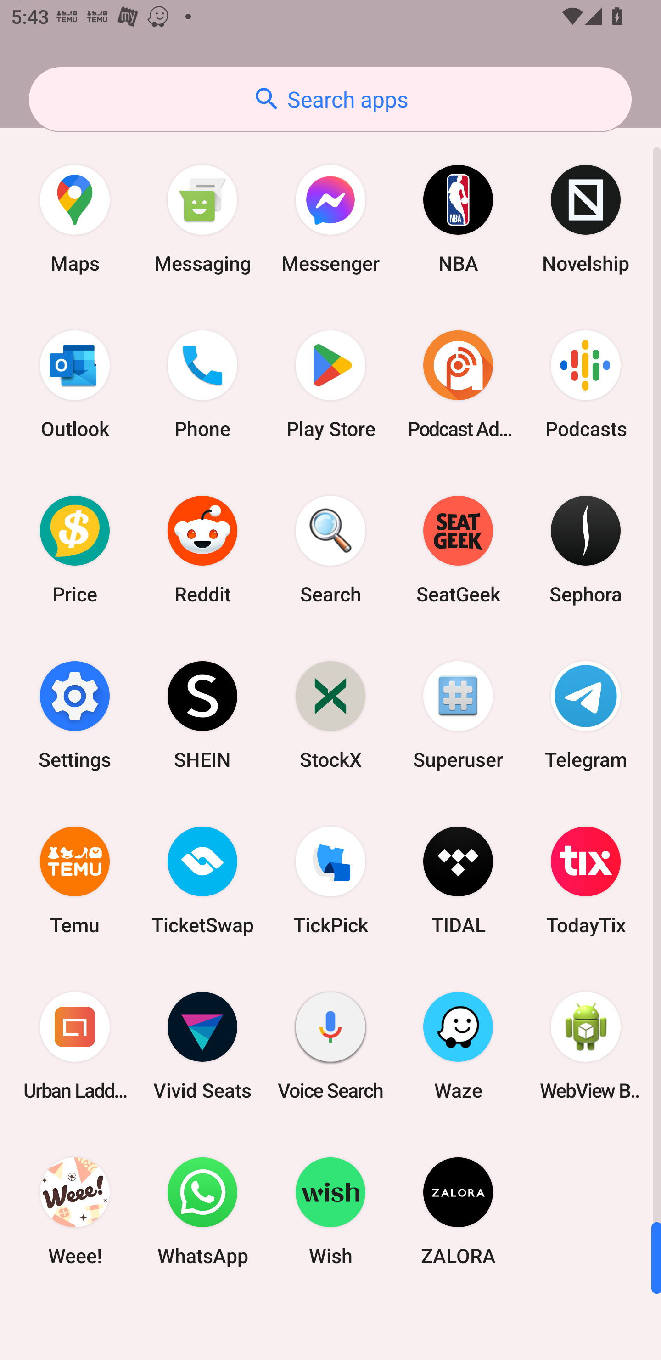 This screenshot has width=661, height=1360. Describe the element at coordinates (75, 219) in the screenshot. I see `Maps` at that location.